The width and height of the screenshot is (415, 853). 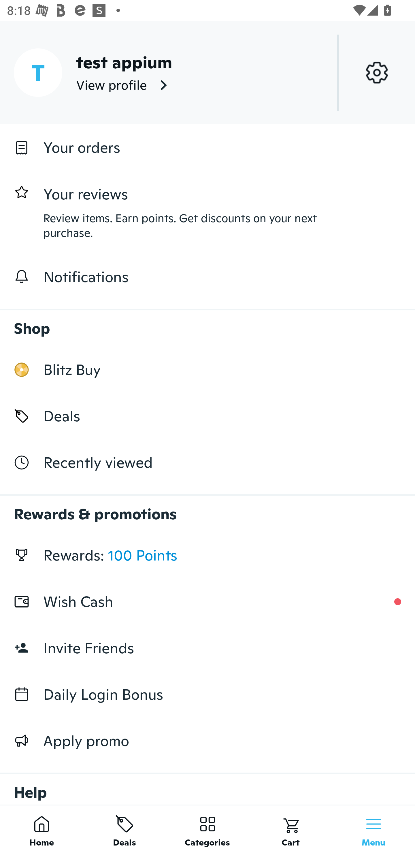 I want to click on Apply promo, so click(x=207, y=741).